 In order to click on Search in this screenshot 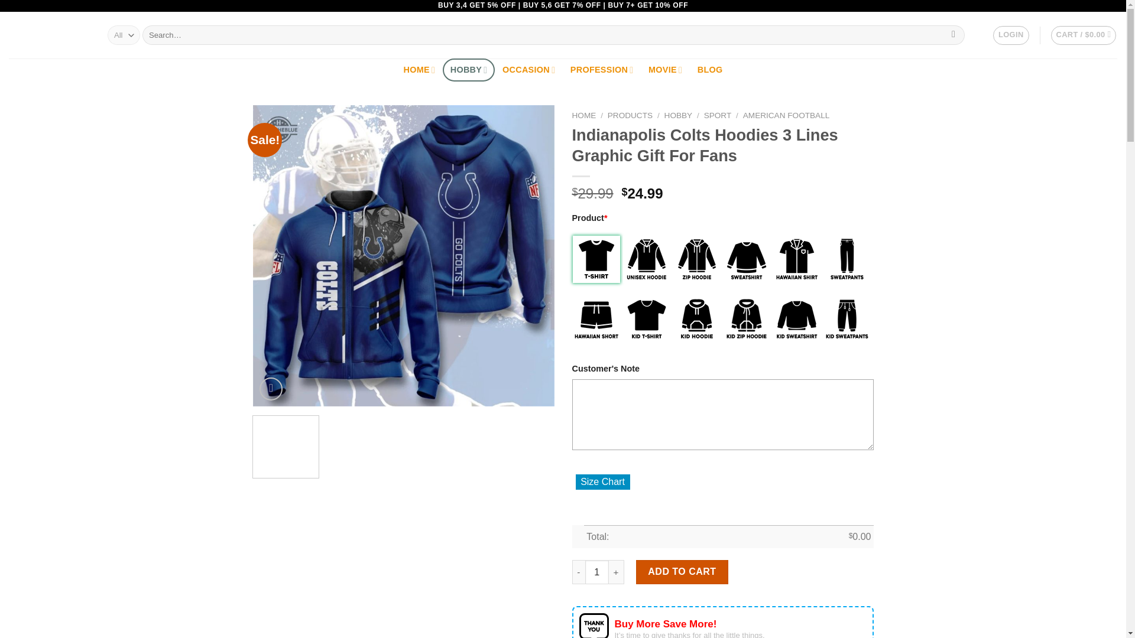, I will do `click(954, 35)`.